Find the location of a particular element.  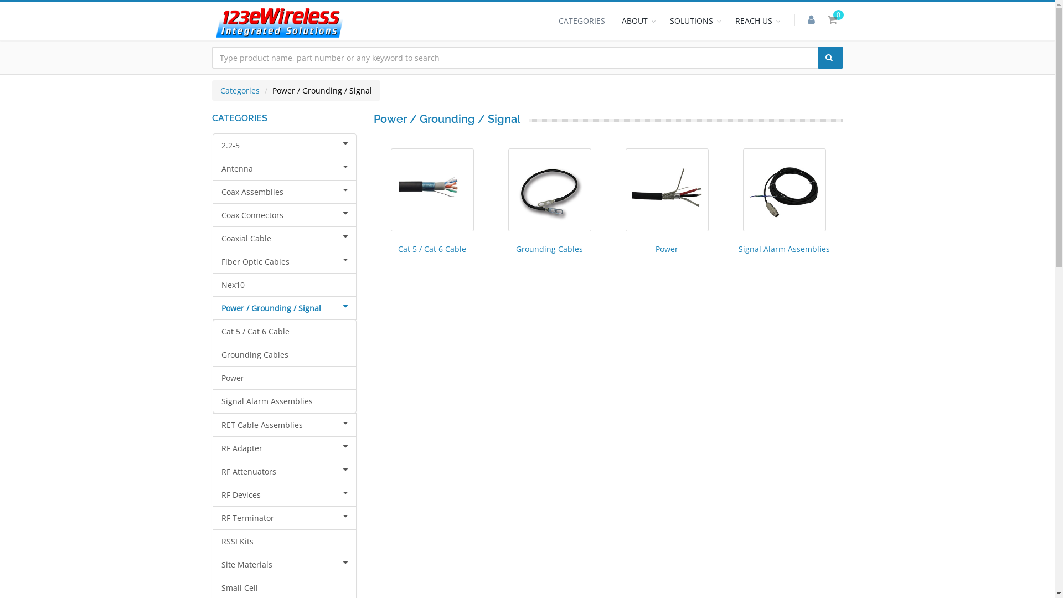

Cat 5 / Cat 6 Cable is located at coordinates (285, 331).